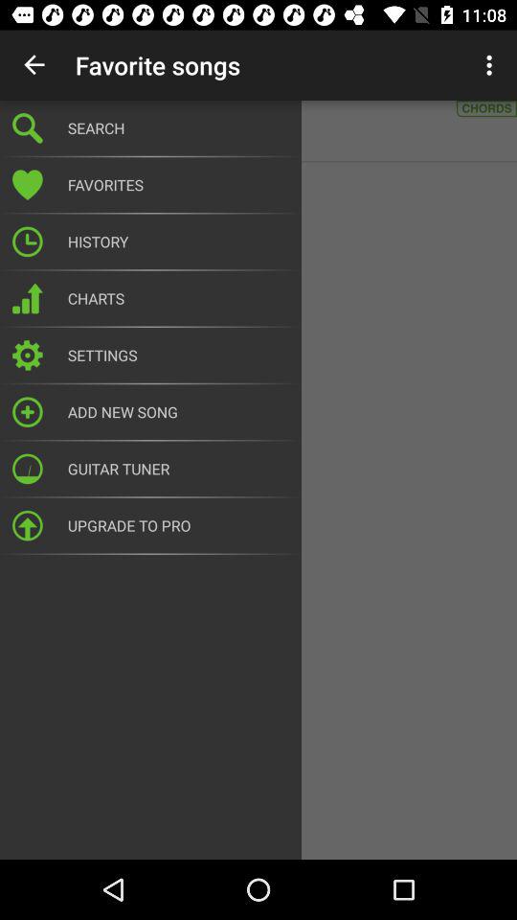 The image size is (517, 920). I want to click on open the add new song icon, so click(178, 412).